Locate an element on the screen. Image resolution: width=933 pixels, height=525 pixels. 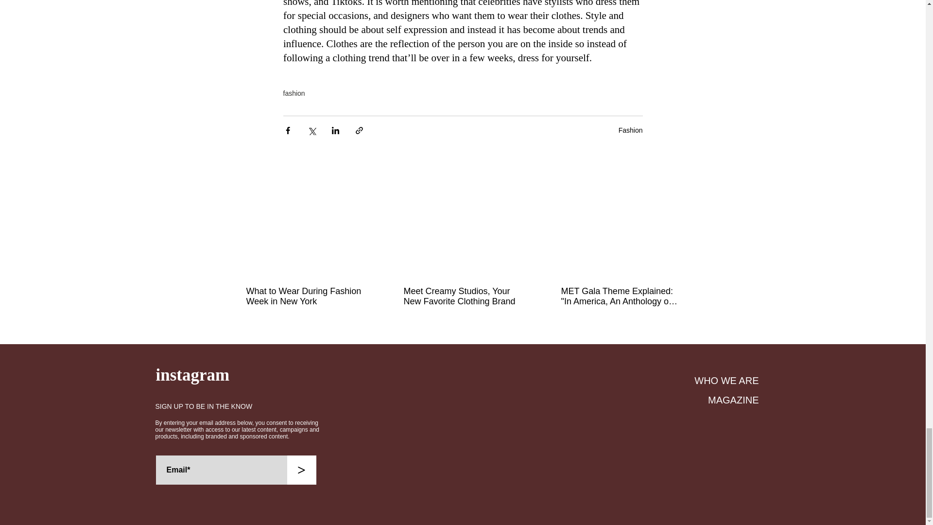
What to Wear During Fashion Week in New York is located at coordinates (305, 296).